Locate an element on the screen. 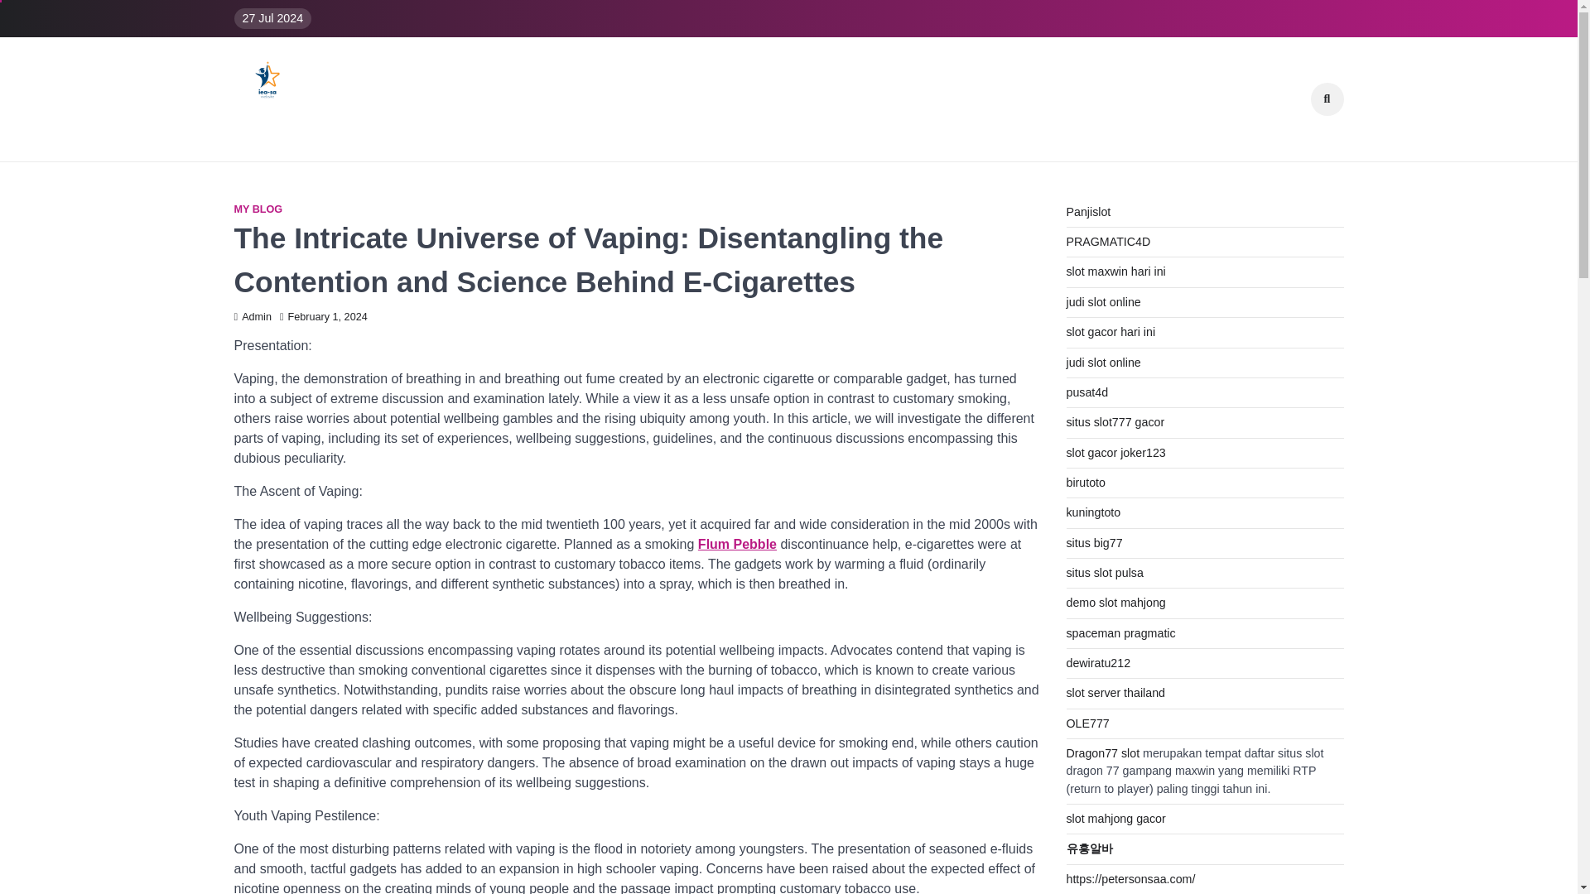 The width and height of the screenshot is (1590, 894). dewiratu212 is located at coordinates (1098, 662).